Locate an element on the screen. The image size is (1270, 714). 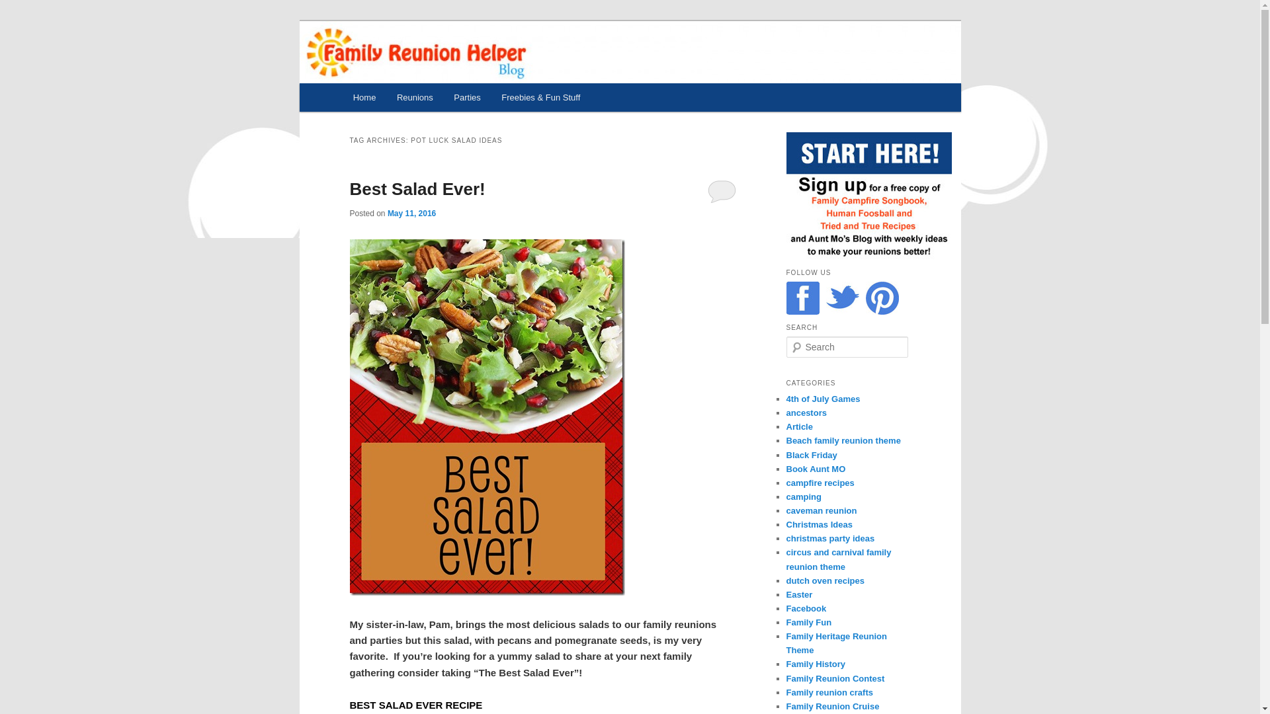
Reunions is located at coordinates (414, 97).